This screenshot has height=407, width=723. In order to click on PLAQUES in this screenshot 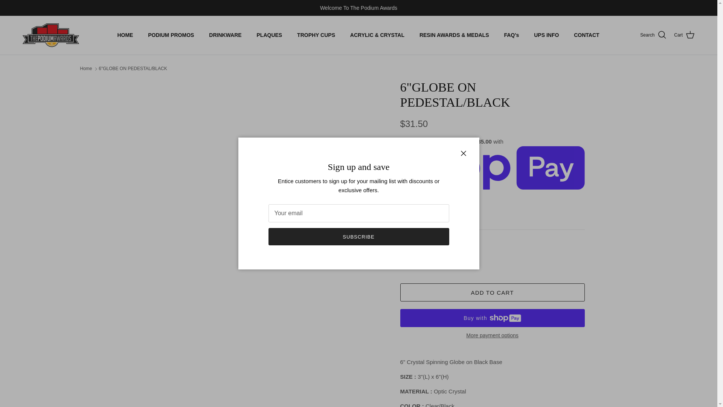, I will do `click(270, 35)`.